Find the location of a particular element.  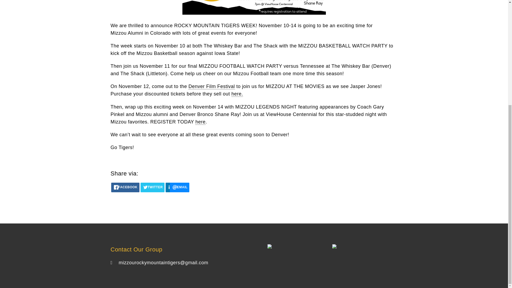

TWITTER is located at coordinates (153, 187).